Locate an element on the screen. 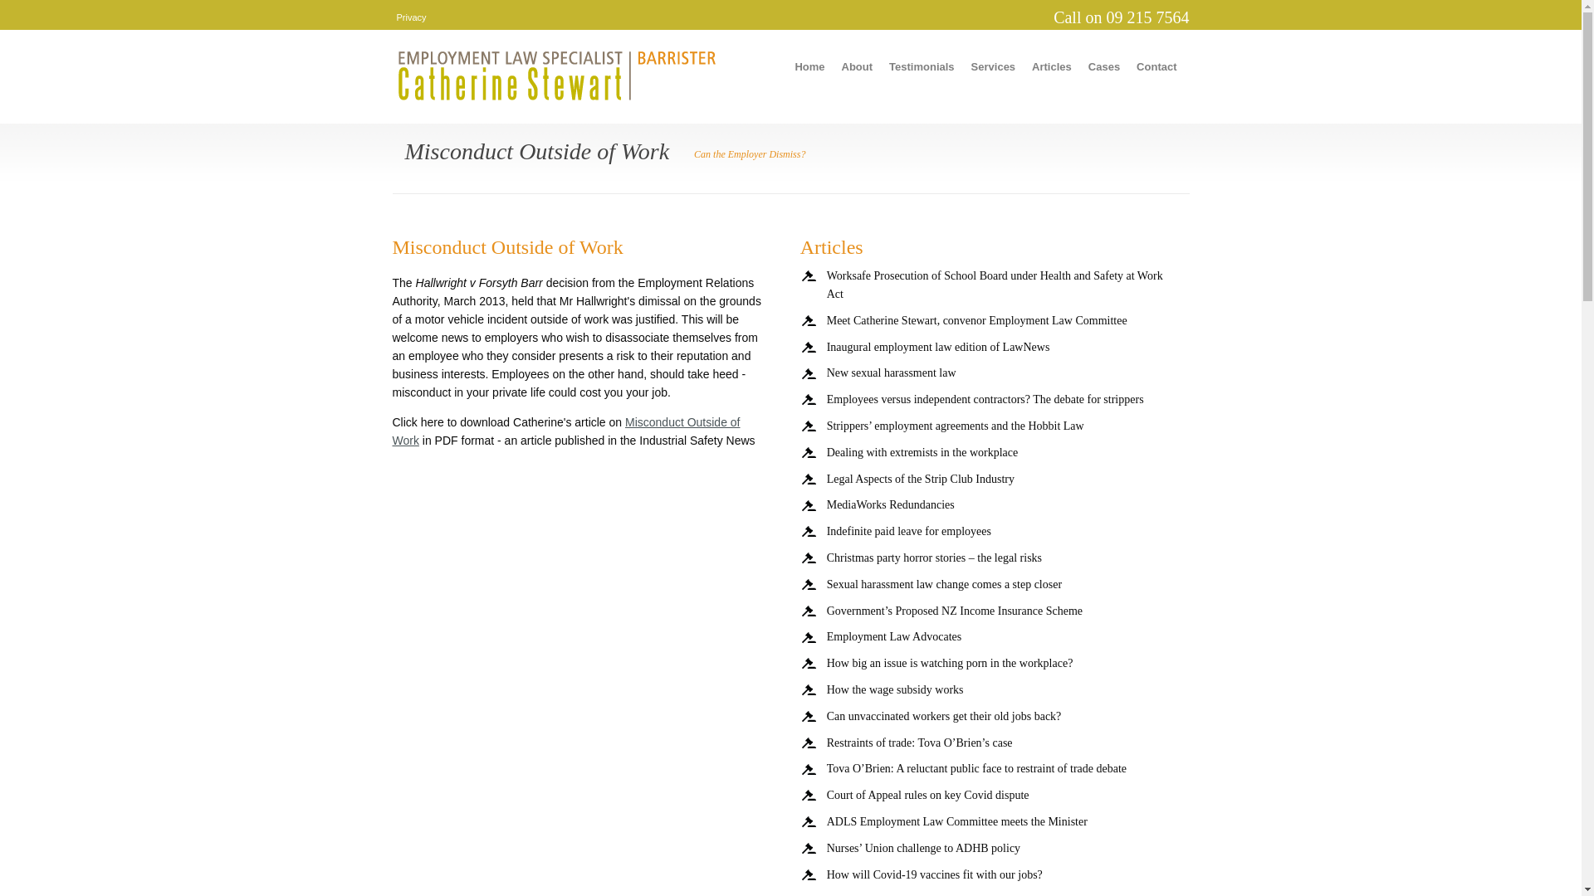  Privacy is located at coordinates (412, 17).